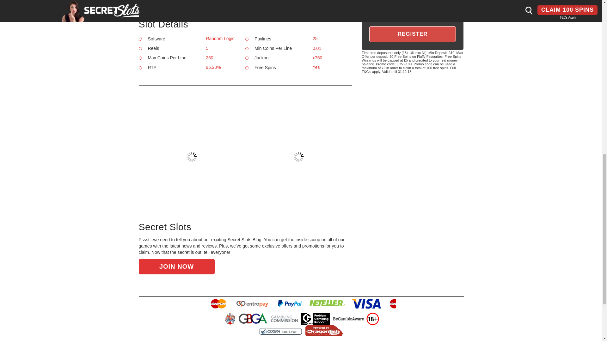 Image resolution: width=607 pixels, height=341 pixels. What do you see at coordinates (348, 319) in the screenshot?
I see `BeGambleAware` at bounding box center [348, 319].